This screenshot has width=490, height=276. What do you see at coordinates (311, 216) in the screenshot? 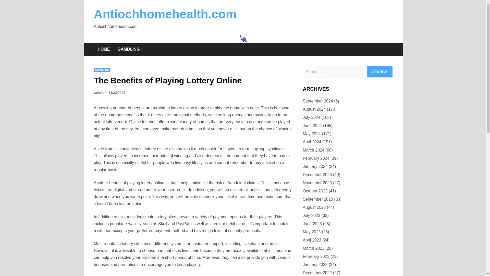
I see `July 2023` at bounding box center [311, 216].